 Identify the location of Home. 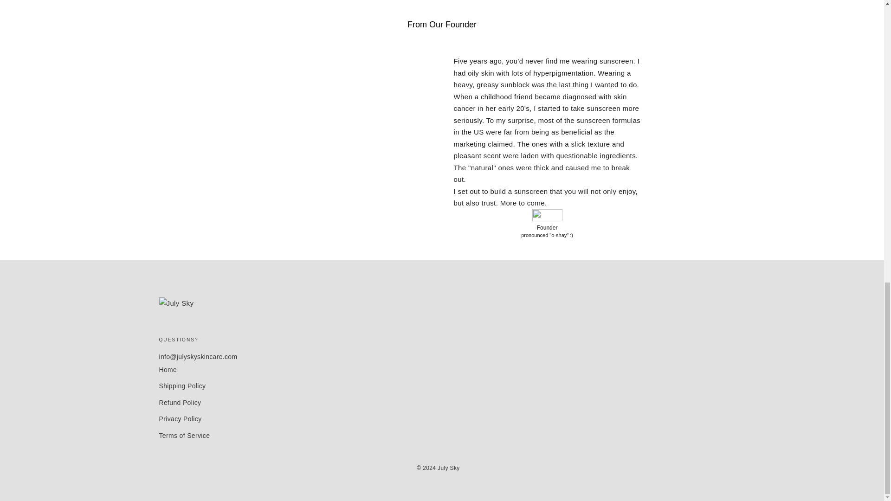
(442, 370).